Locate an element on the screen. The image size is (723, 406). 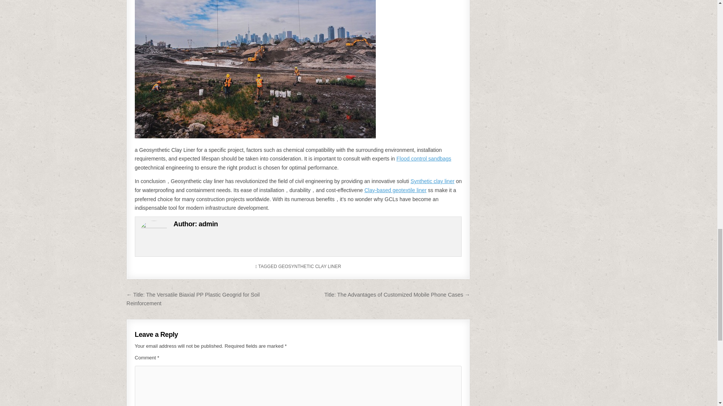
admin is located at coordinates (209, 224).